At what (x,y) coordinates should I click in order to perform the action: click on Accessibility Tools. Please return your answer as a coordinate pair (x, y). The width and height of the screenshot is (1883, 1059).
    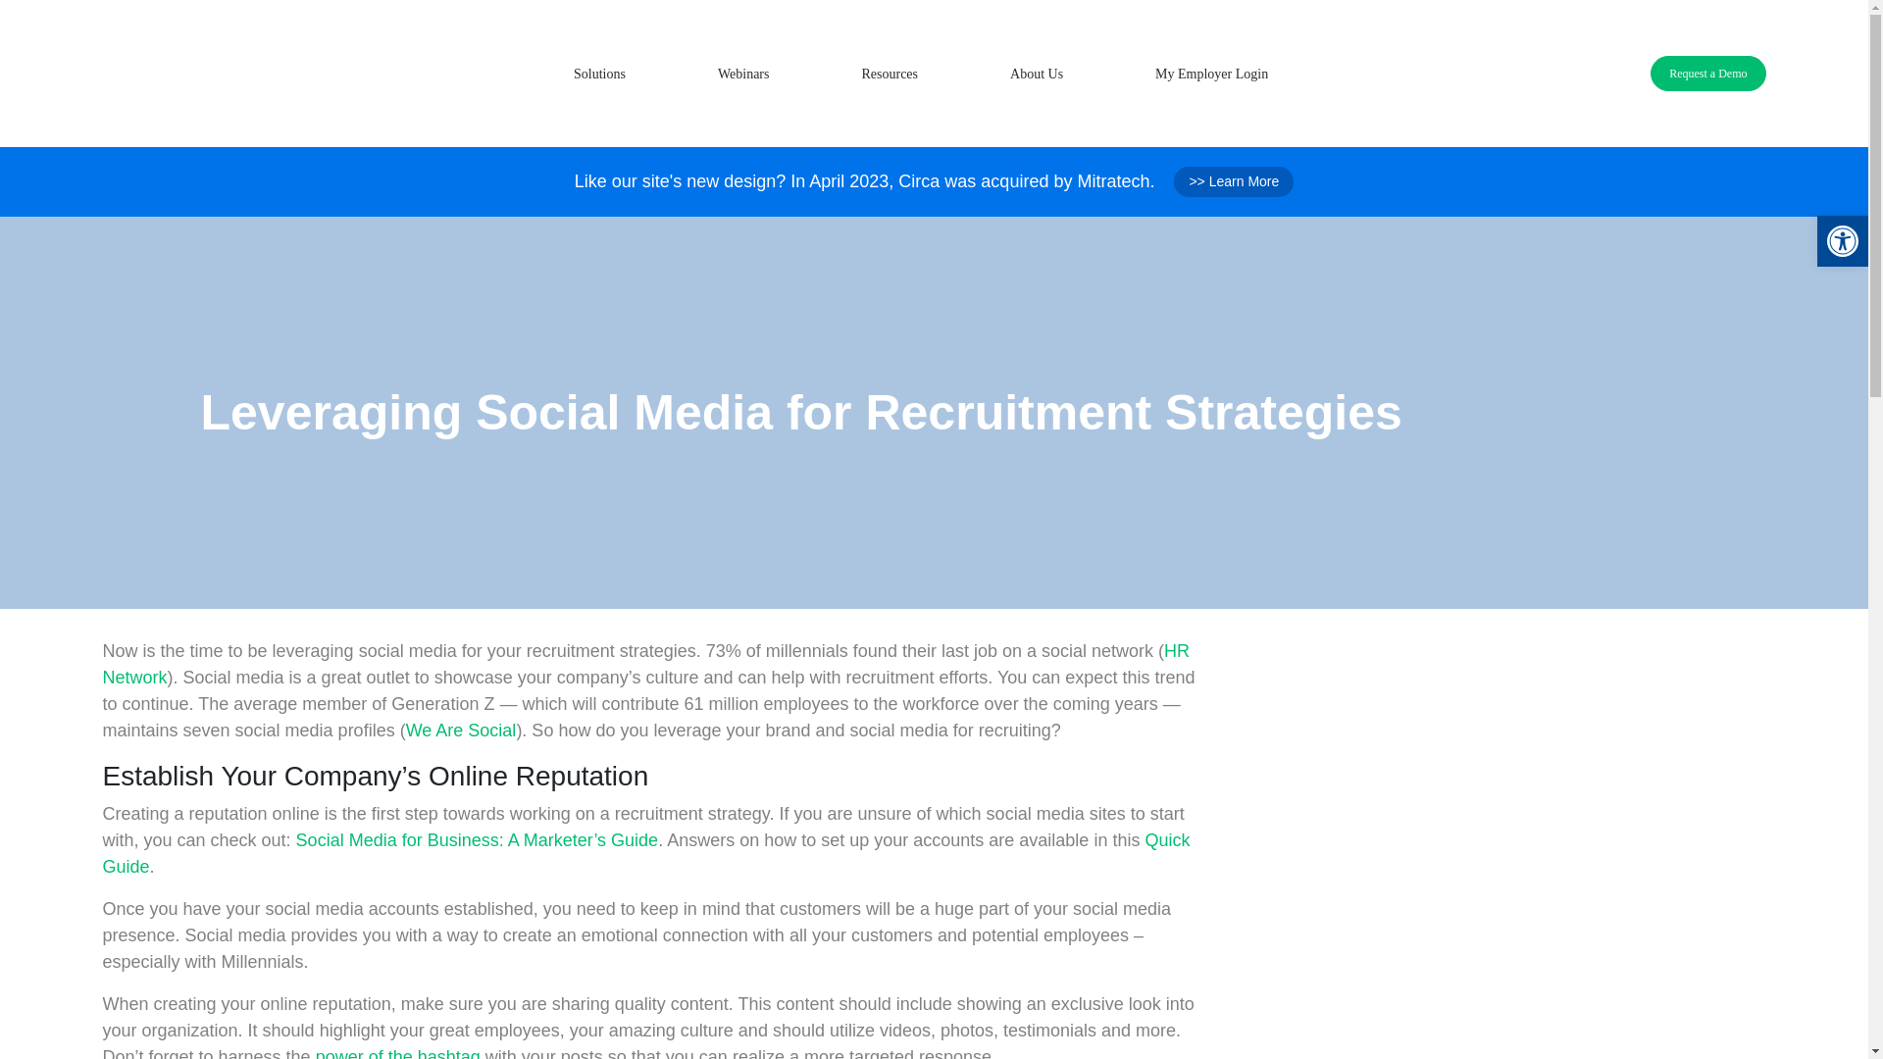
    Looking at the image, I should click on (1842, 241).